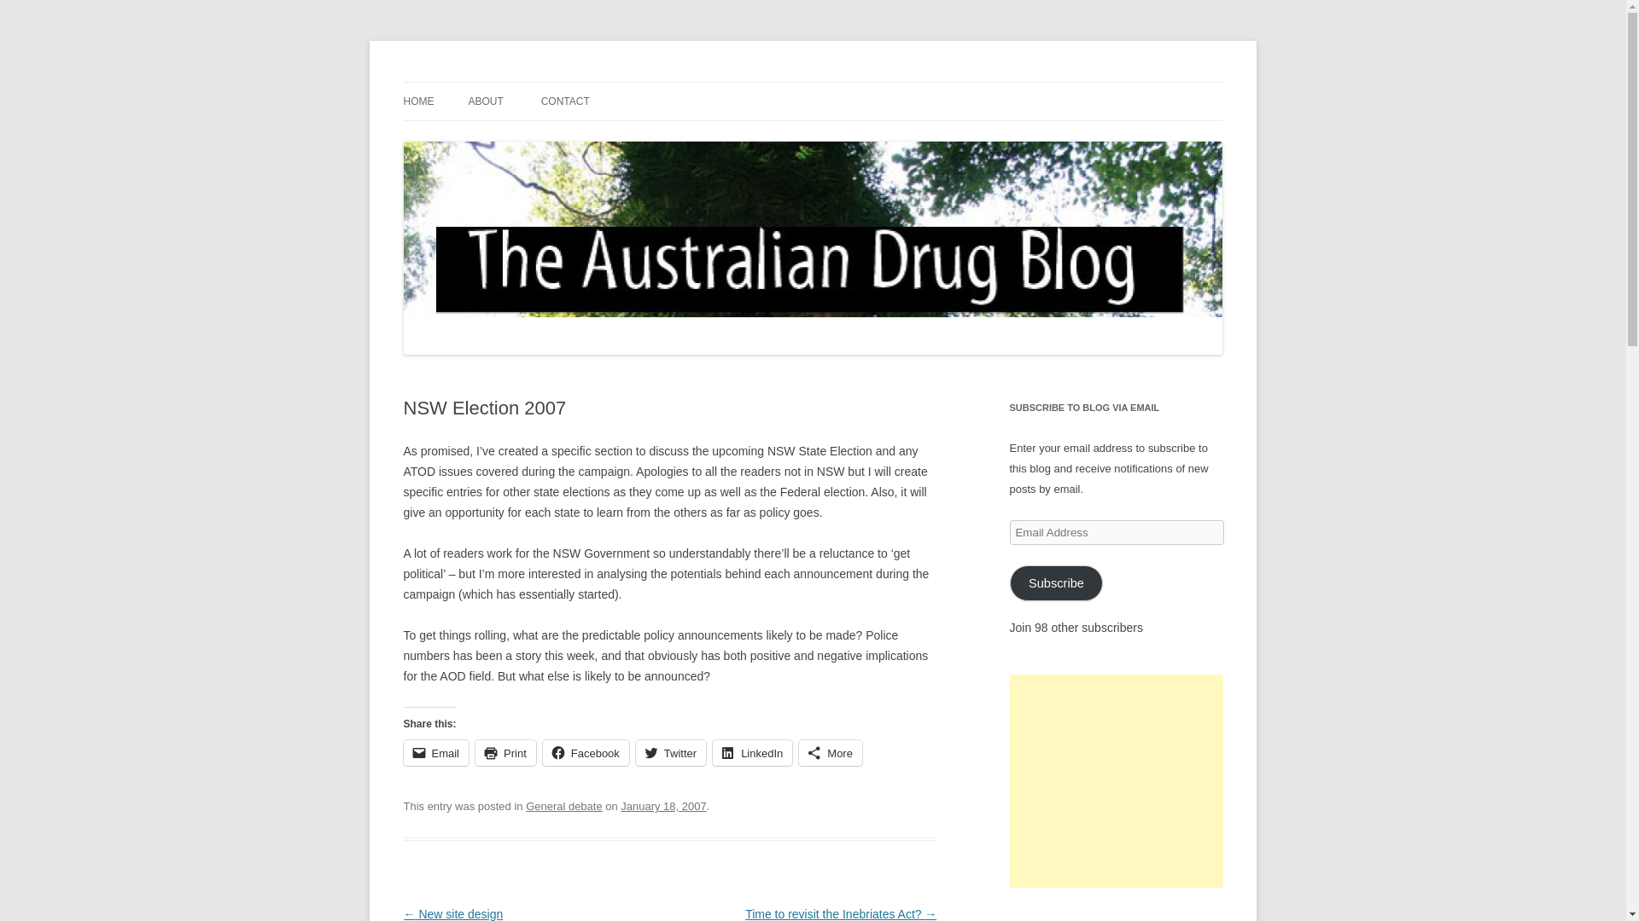 This screenshot has height=921, width=1639. Describe the element at coordinates (505, 752) in the screenshot. I see `Click to print` at that location.